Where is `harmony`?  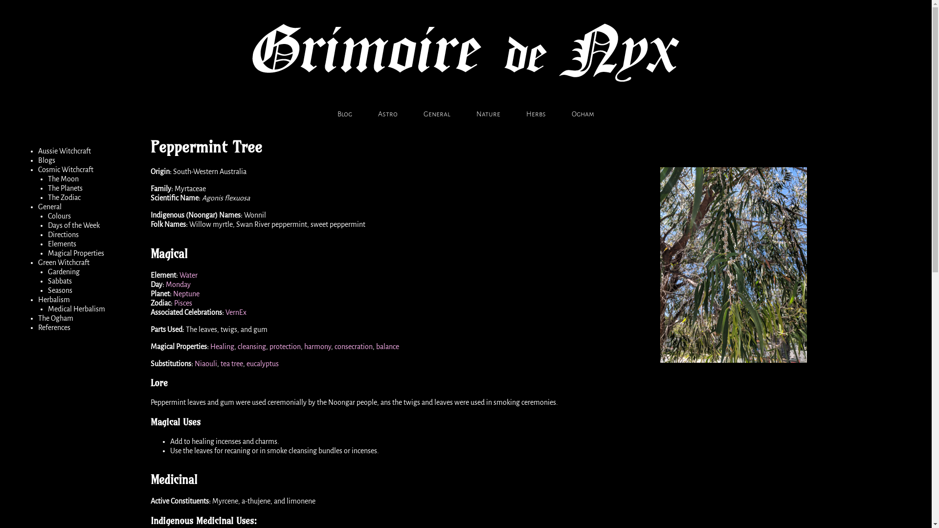
harmony is located at coordinates (318, 347).